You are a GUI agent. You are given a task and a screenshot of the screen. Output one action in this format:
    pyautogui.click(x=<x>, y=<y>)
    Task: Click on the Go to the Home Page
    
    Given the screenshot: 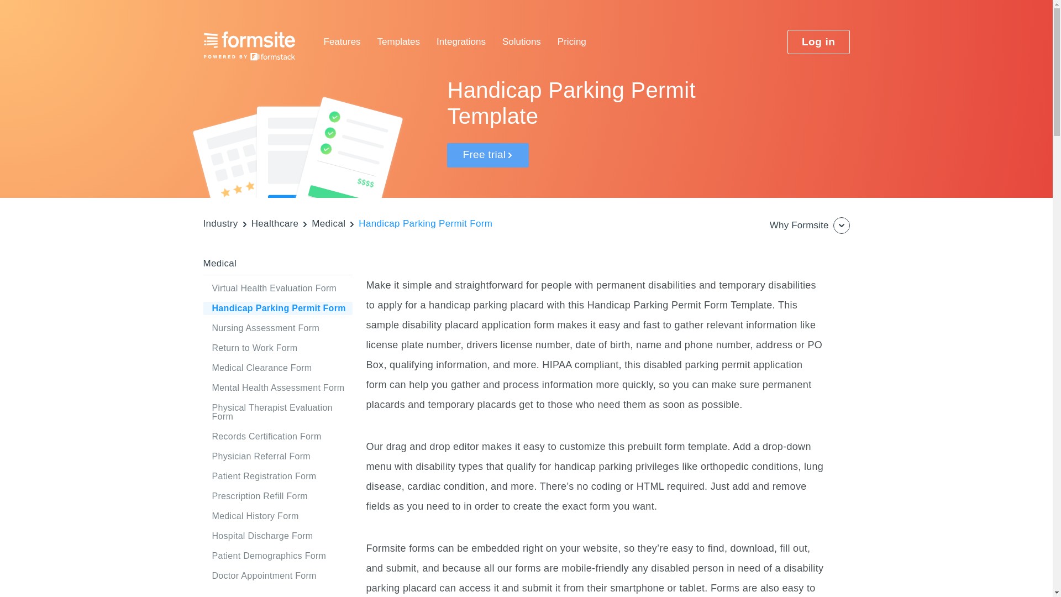 What is the action you would take?
    pyautogui.click(x=250, y=46)
    